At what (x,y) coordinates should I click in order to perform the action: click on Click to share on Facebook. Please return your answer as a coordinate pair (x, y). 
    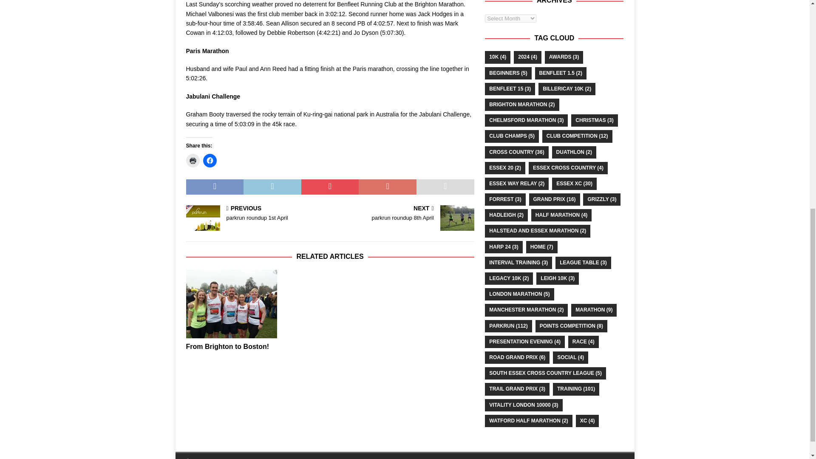
    Looking at the image, I should click on (210, 161).